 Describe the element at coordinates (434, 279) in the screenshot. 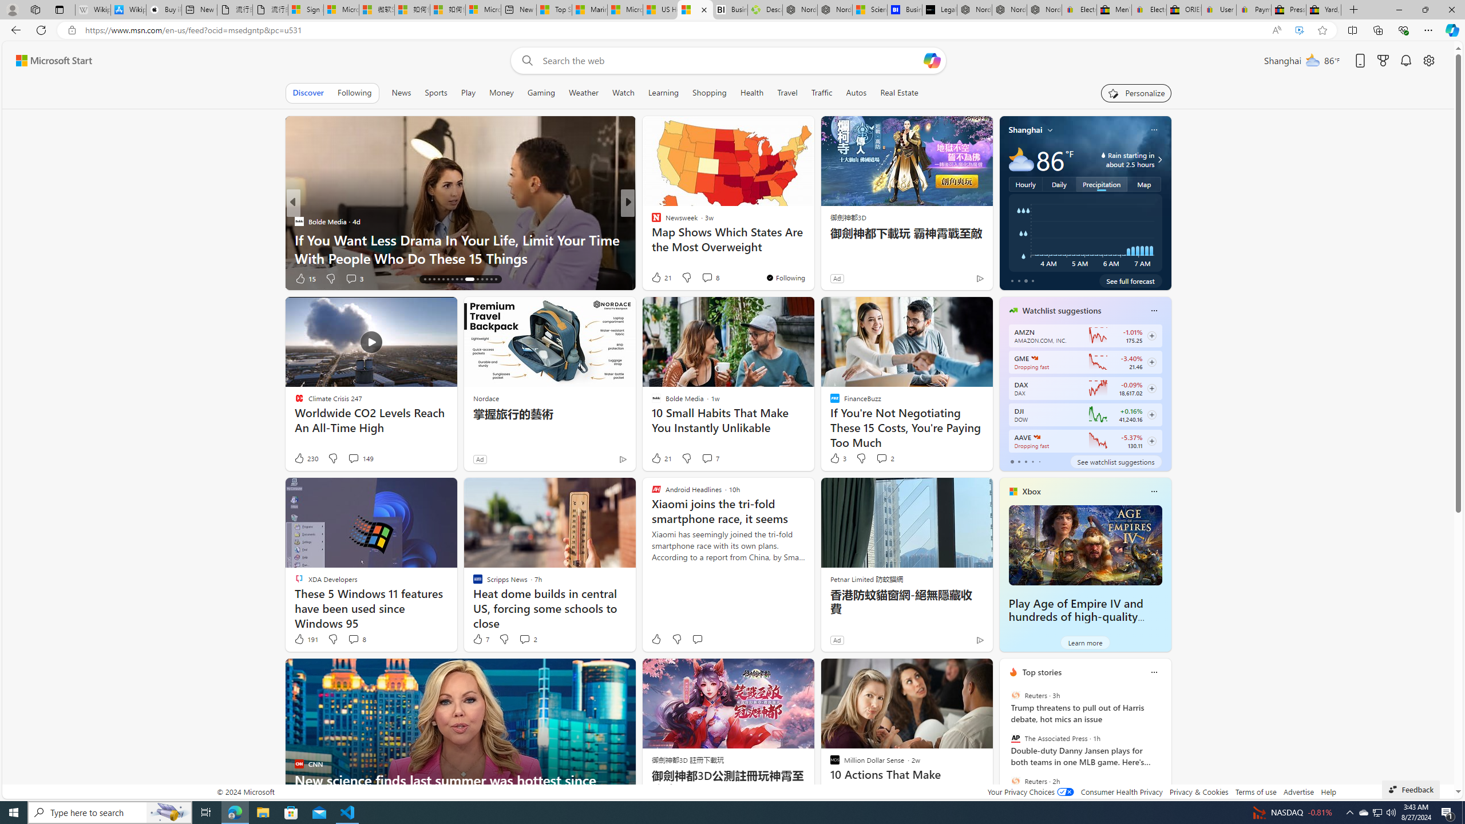

I see `AutomationID: tab-18` at that location.